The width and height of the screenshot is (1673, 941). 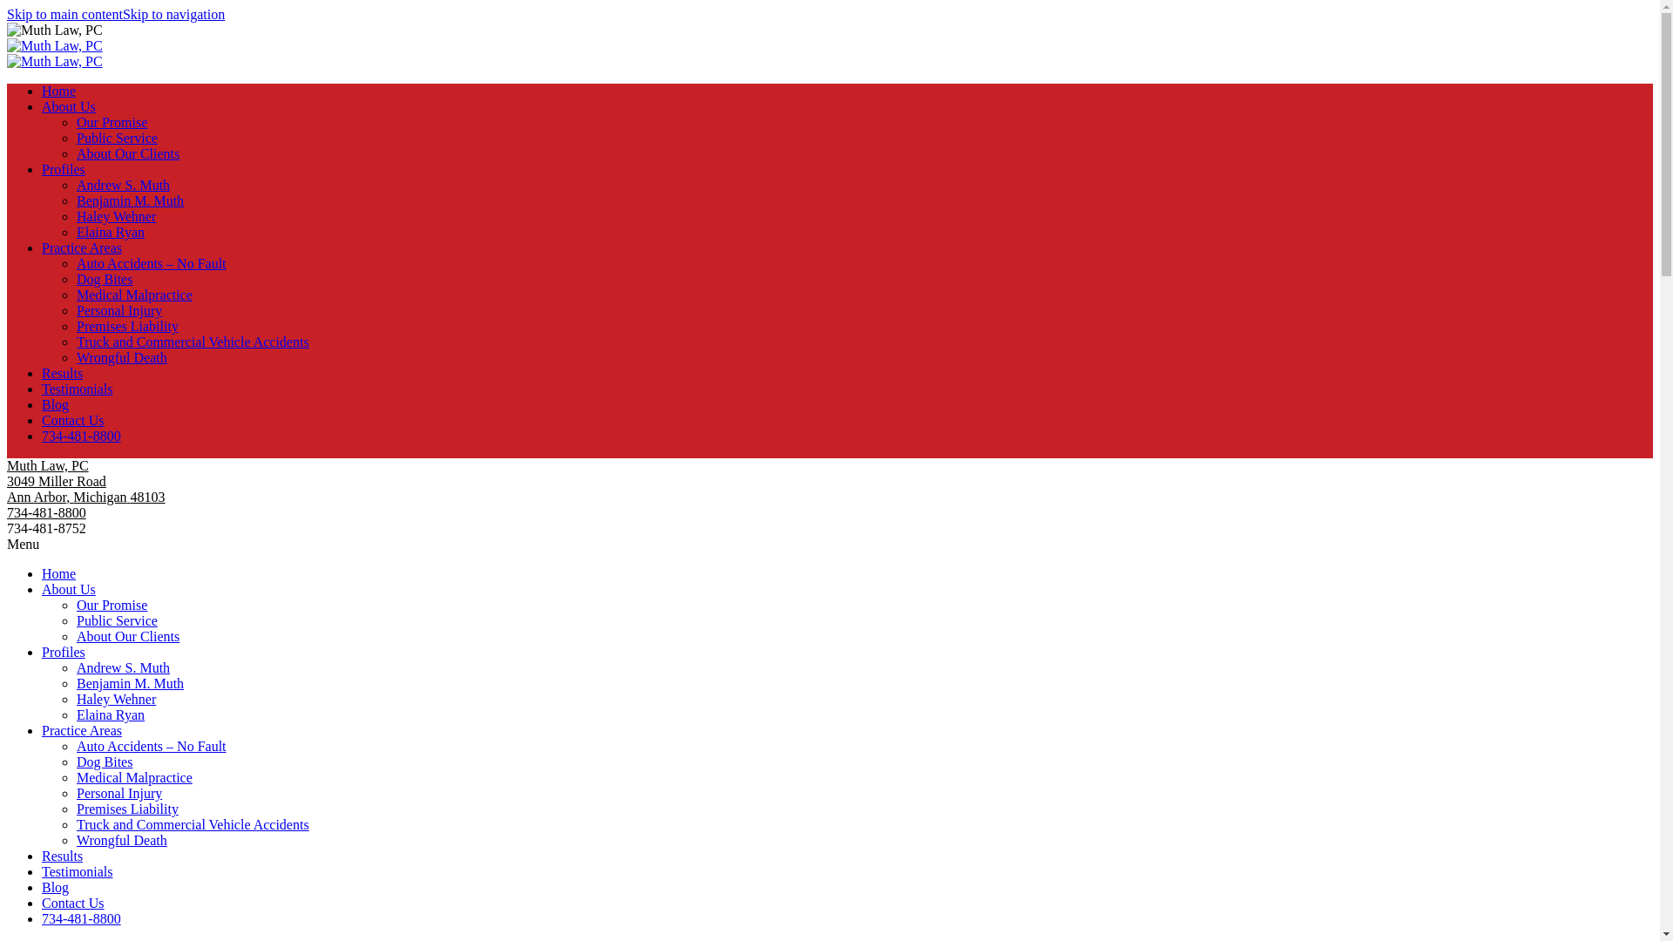 I want to click on Home, so click(x=58, y=573).